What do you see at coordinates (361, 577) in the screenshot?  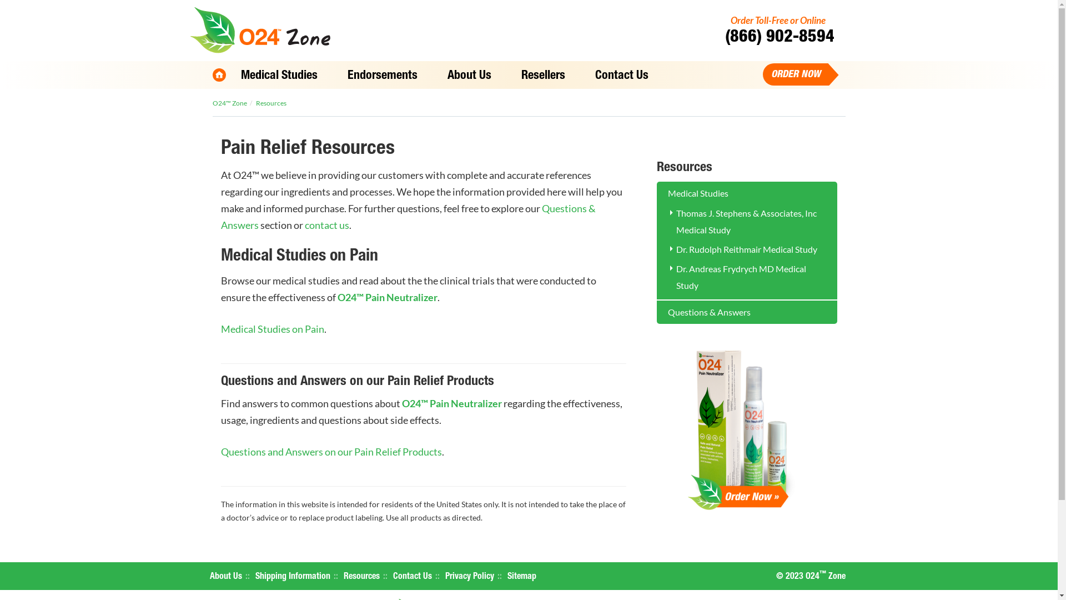 I see `Resources` at bounding box center [361, 577].